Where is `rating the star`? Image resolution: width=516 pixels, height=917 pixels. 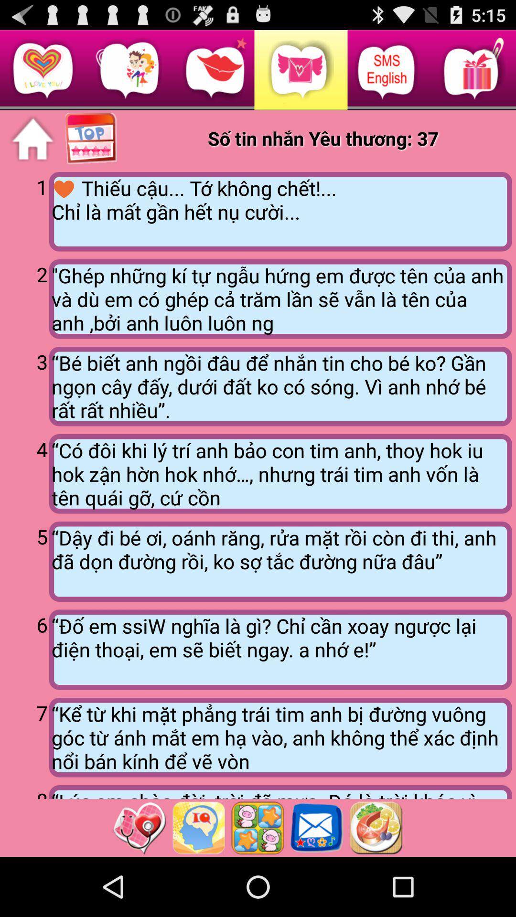 rating the star is located at coordinates (258, 828).